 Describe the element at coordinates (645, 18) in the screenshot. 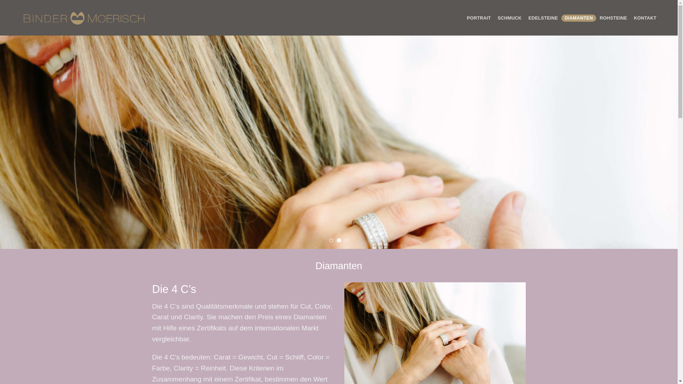

I see `KONTAKT` at that location.